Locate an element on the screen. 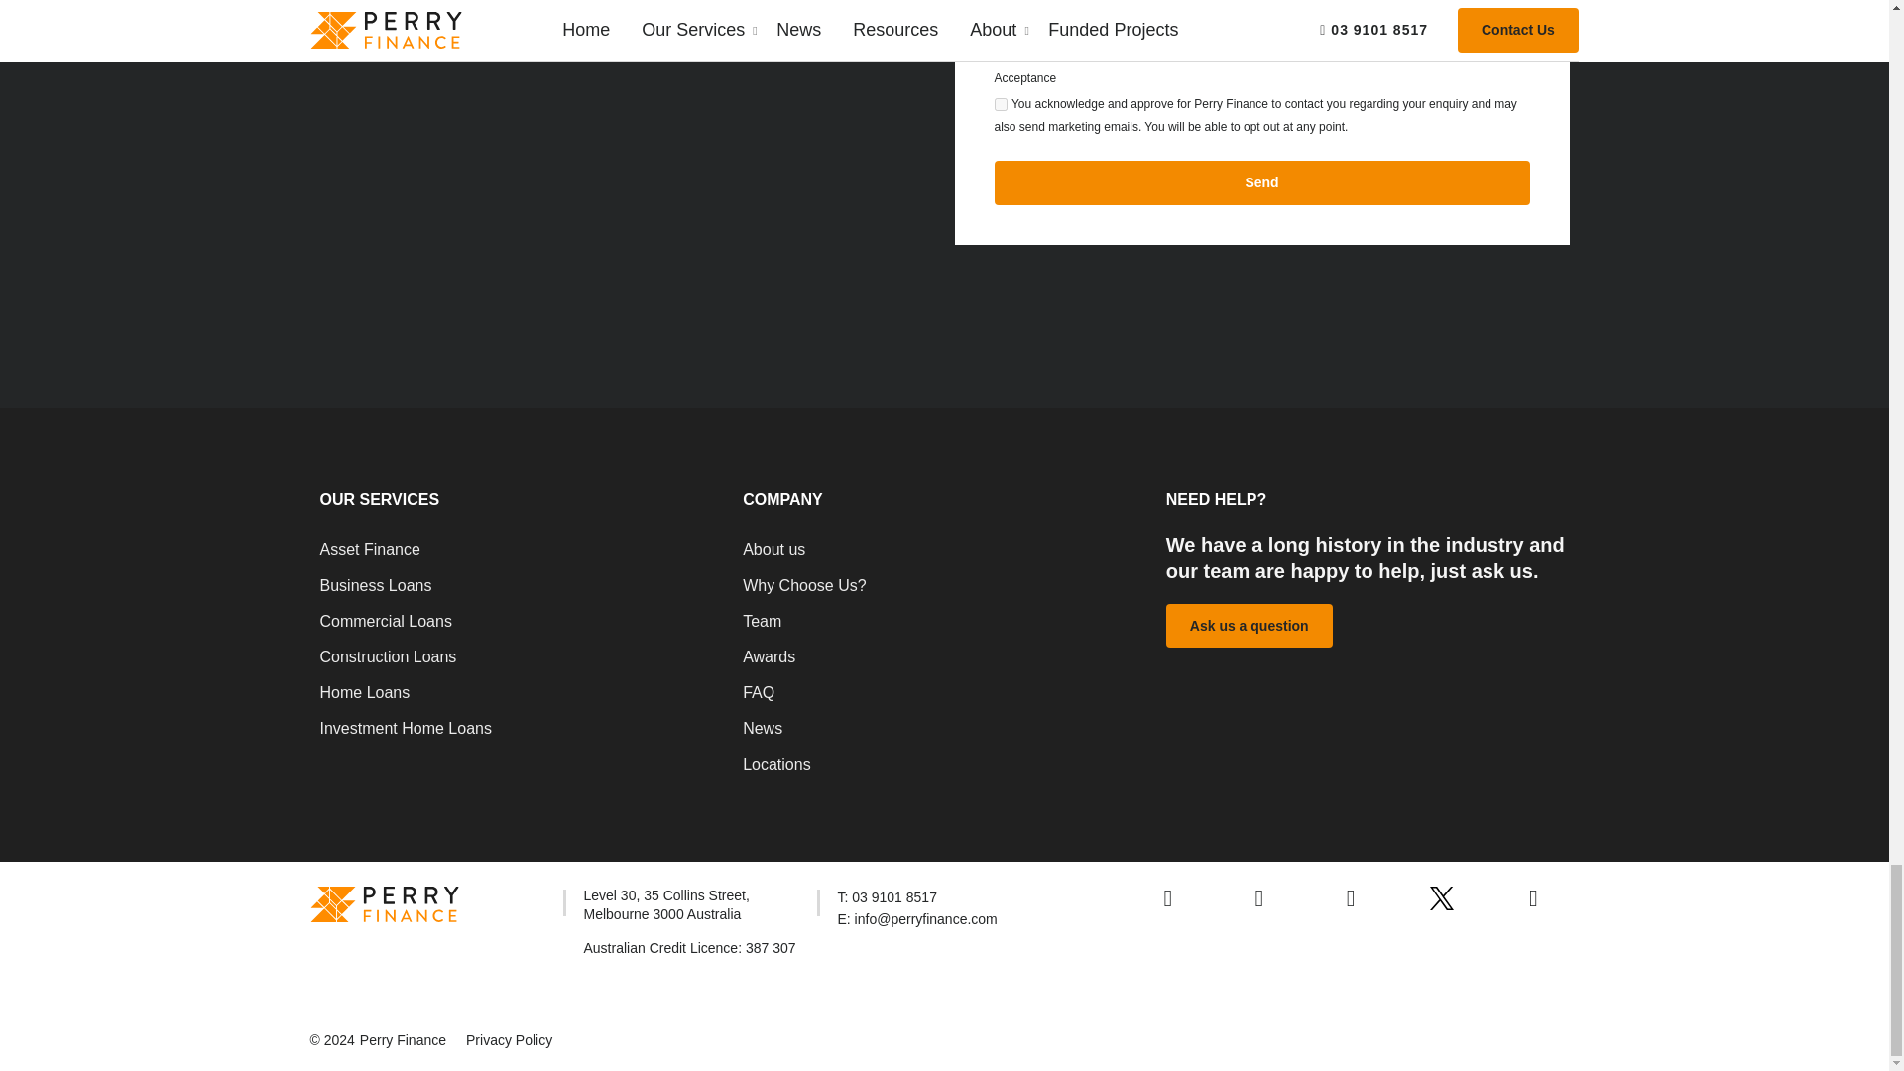  Locations is located at coordinates (944, 774).